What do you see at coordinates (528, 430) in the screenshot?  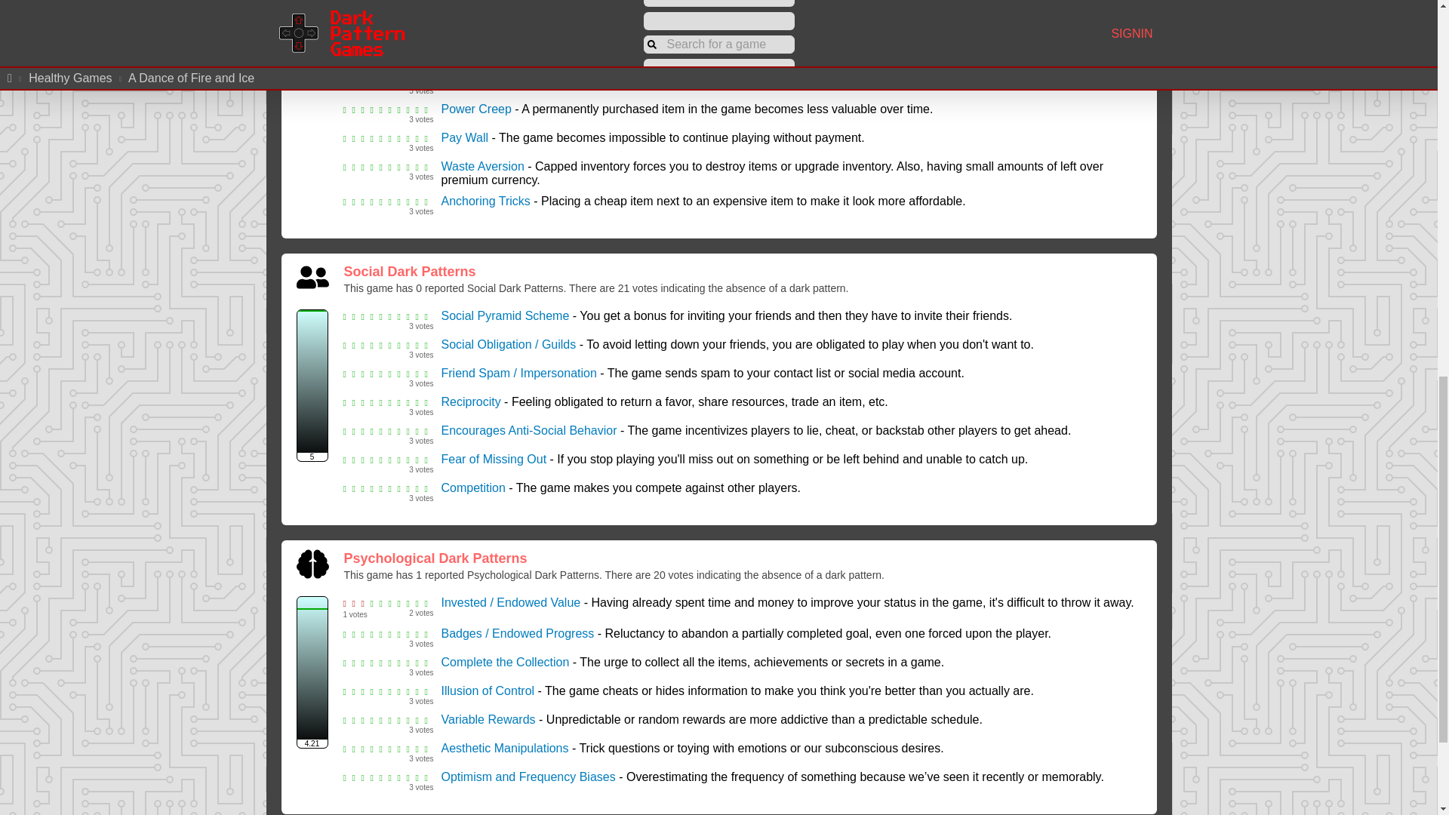 I see `Encourages Anti-Social Behavior` at bounding box center [528, 430].